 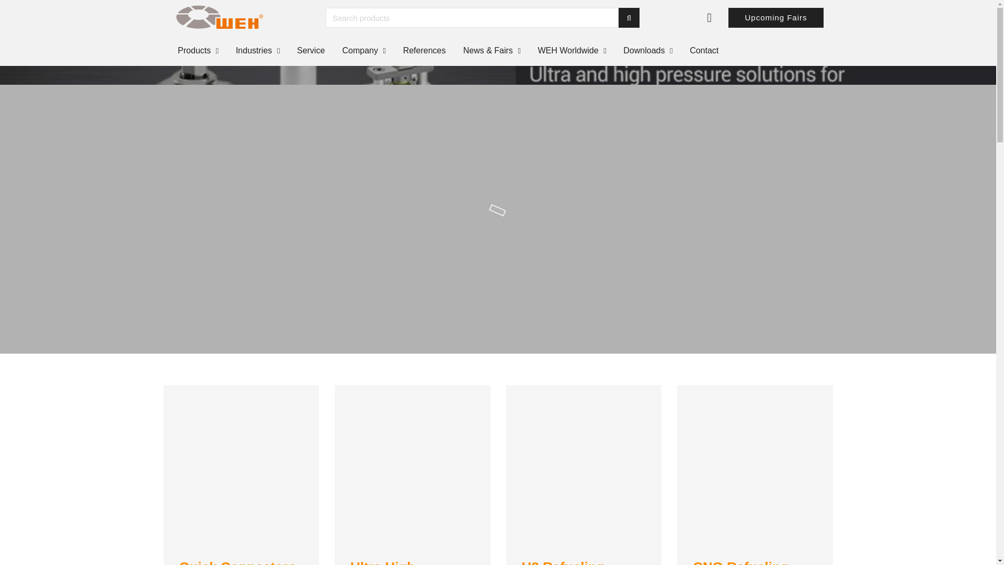 What do you see at coordinates (776, 18) in the screenshot?
I see `Upcoming Fairs` at bounding box center [776, 18].